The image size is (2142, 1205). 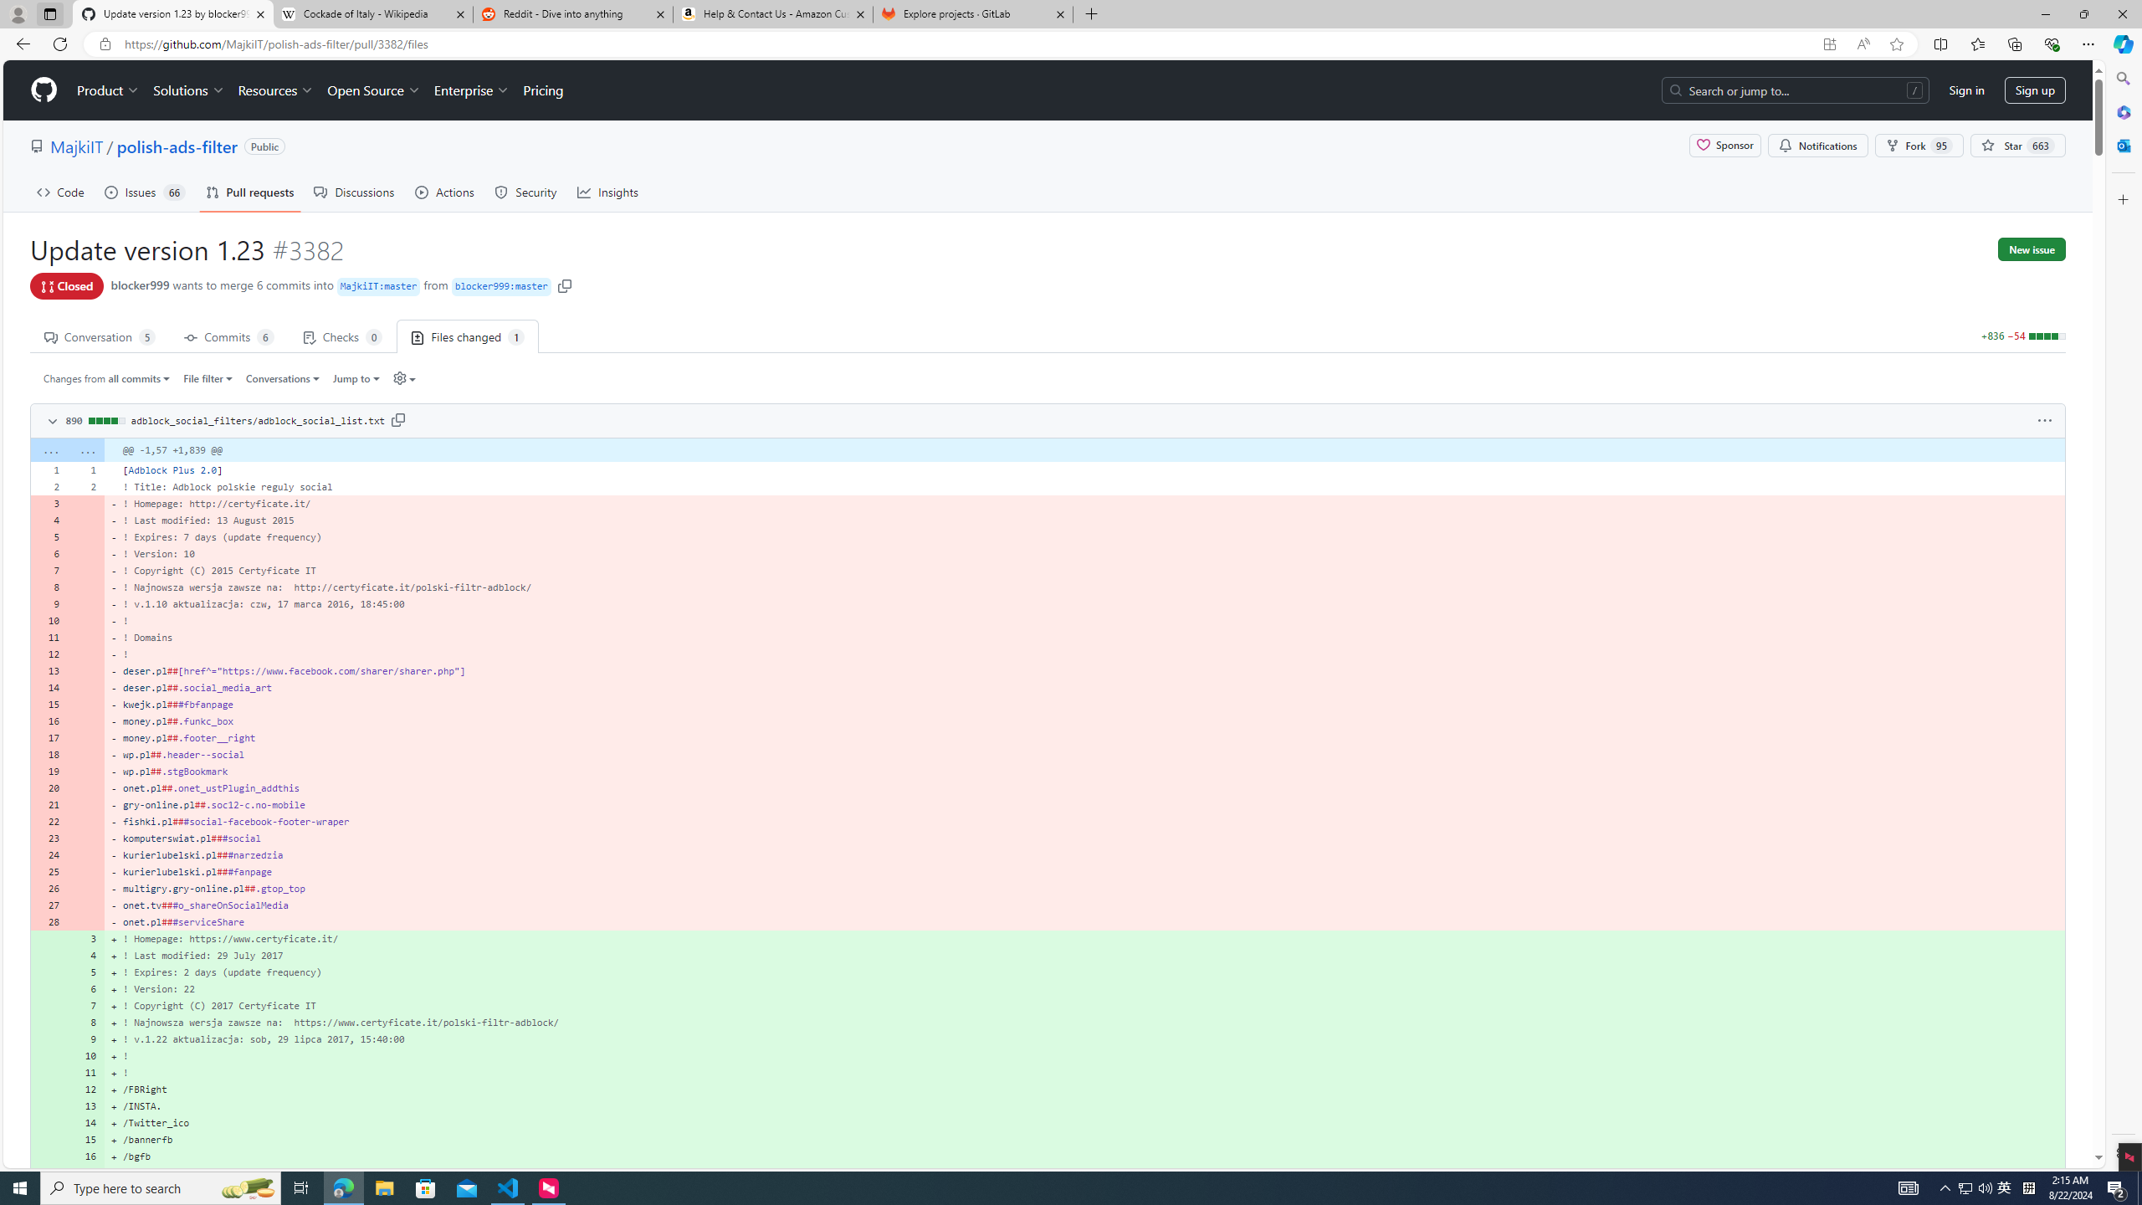 I want to click on ! Title: Adblock polskie reguly social, so click(x=1084, y=486).